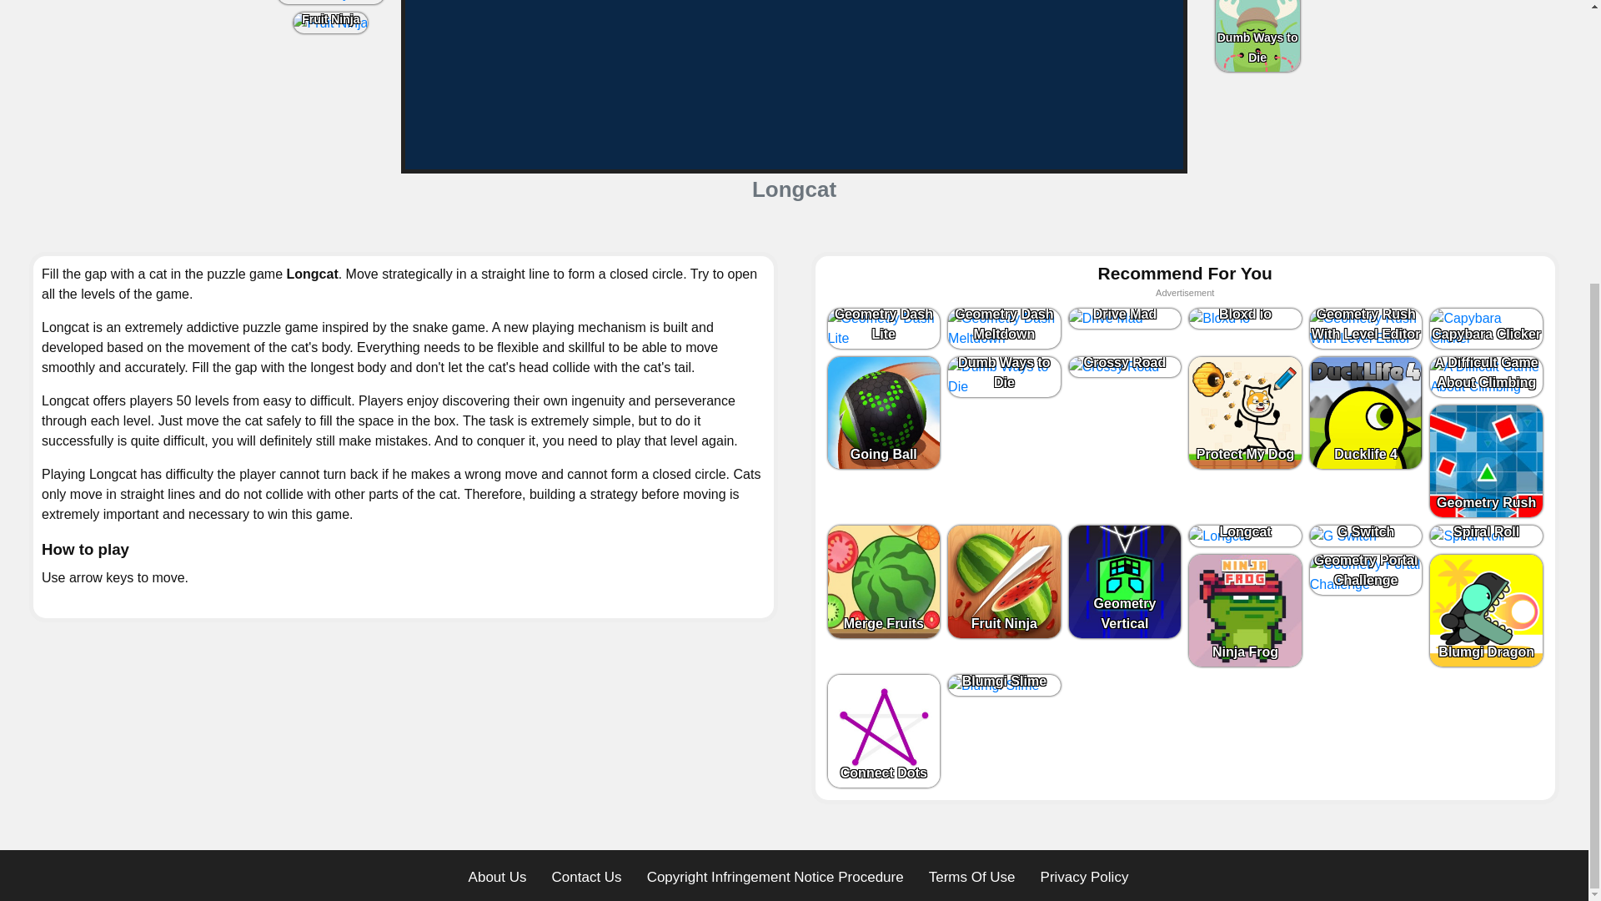 The width and height of the screenshot is (1601, 901). What do you see at coordinates (1486, 327) in the screenshot?
I see `Capybara Clicker` at bounding box center [1486, 327].